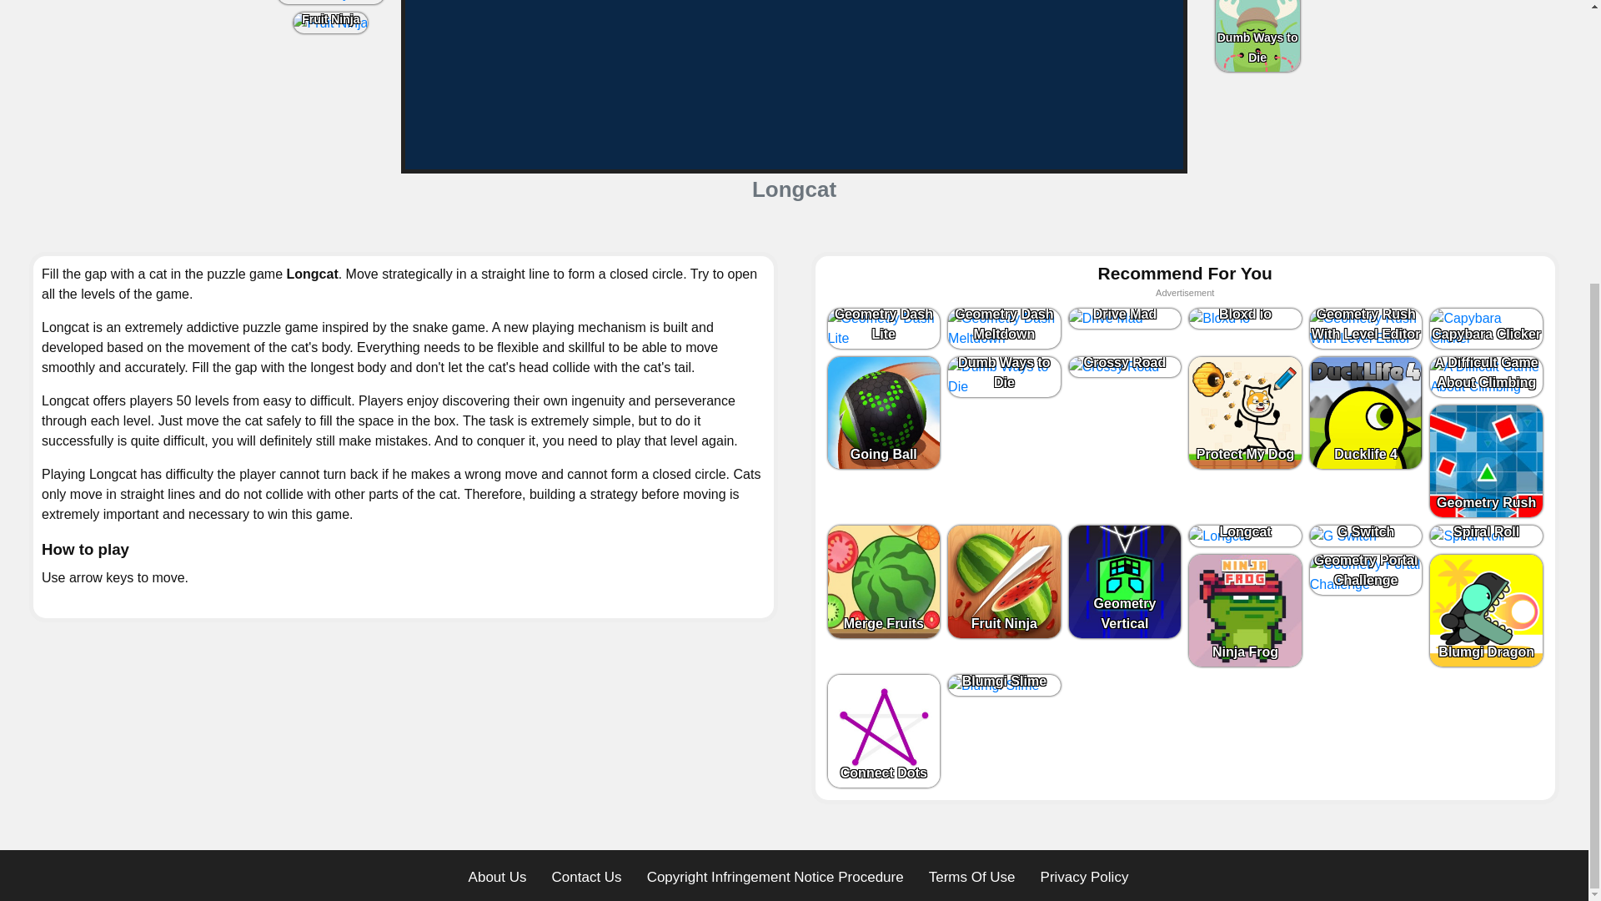 The width and height of the screenshot is (1601, 901). What do you see at coordinates (1486, 327) in the screenshot?
I see `Capybara Clicker` at bounding box center [1486, 327].